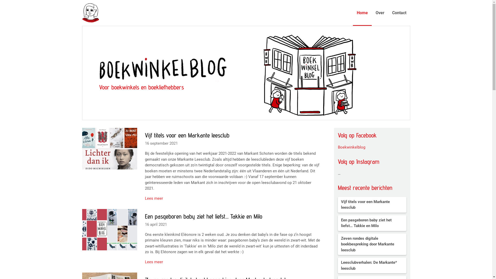  Describe the element at coordinates (233, 139) in the screenshot. I see `Vijf titels voor een Markante leesclub` at that location.